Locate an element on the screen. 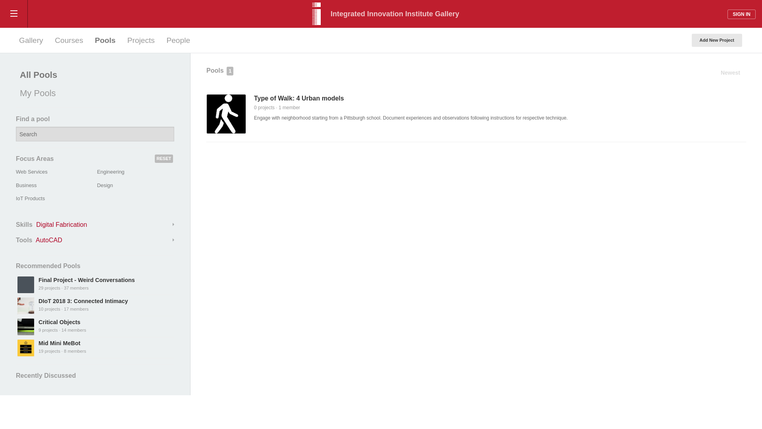 The image size is (762, 429). Gallery is located at coordinates (31, 40).